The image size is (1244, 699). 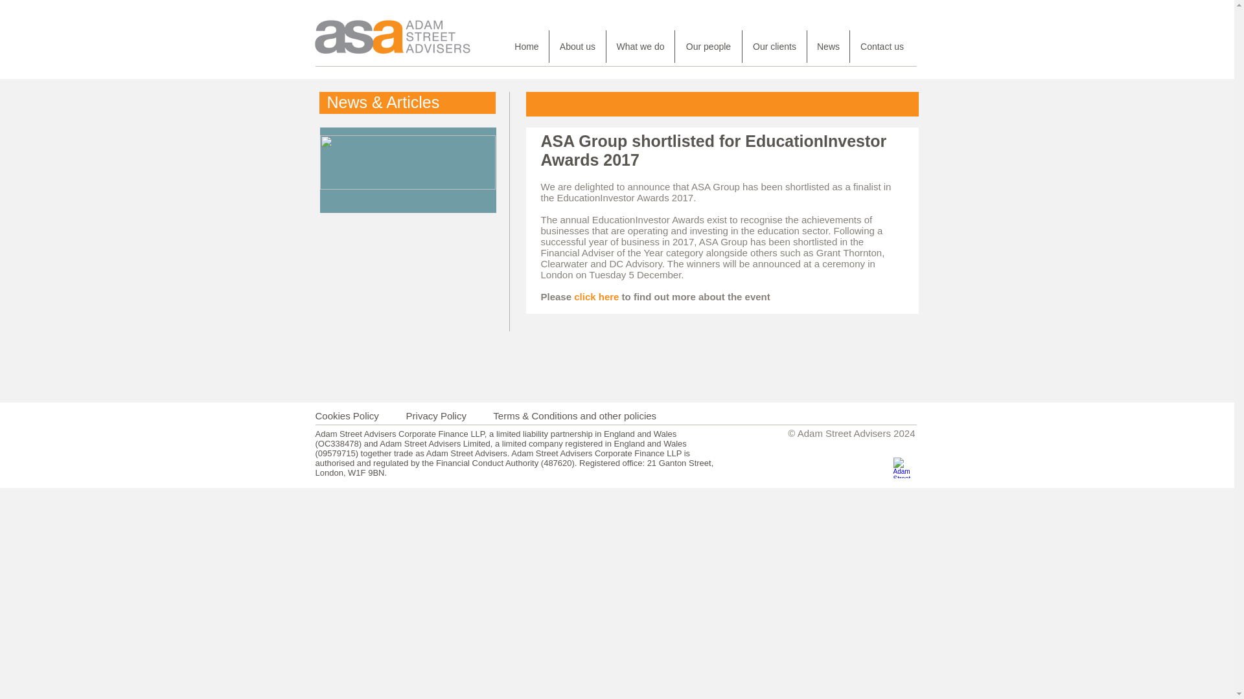 I want to click on About us, so click(x=578, y=47).